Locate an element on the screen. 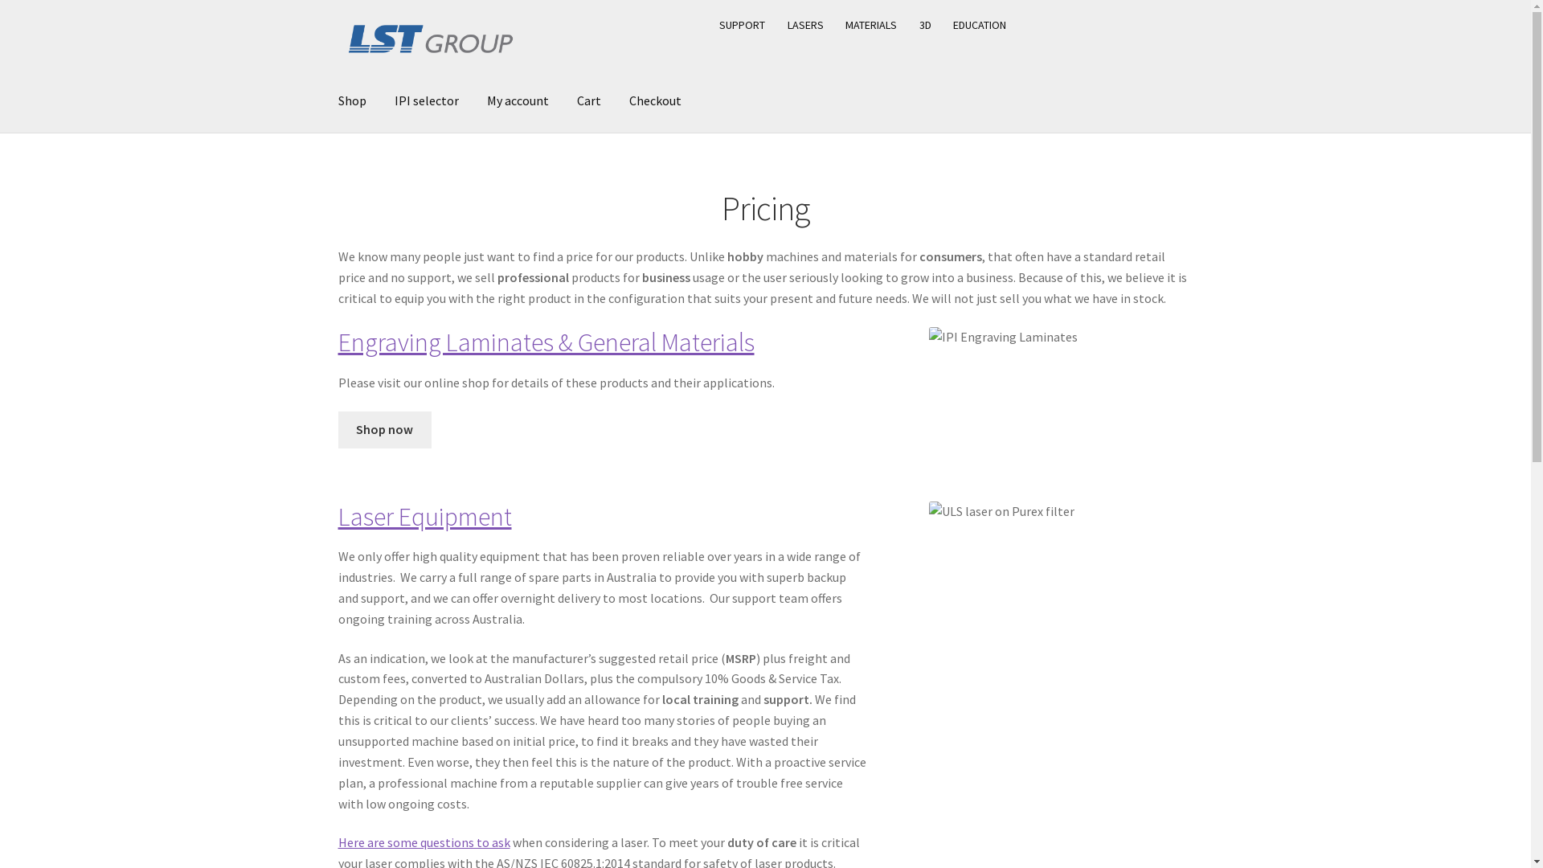  Cart is located at coordinates (589, 101).